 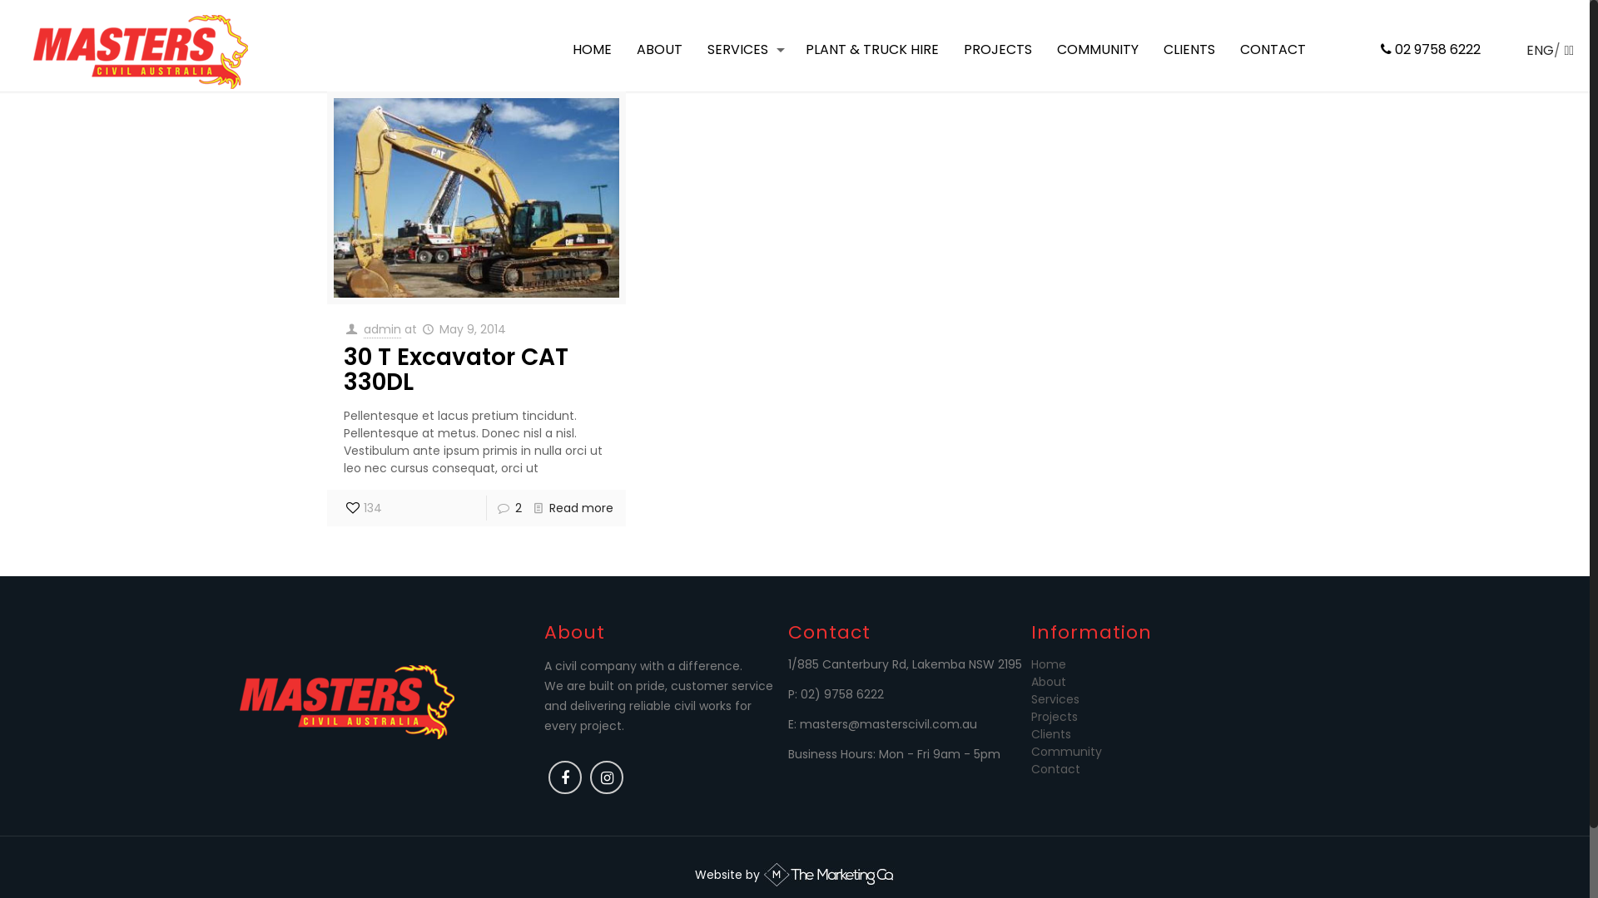 I want to click on ABOUT, so click(x=659, y=50).